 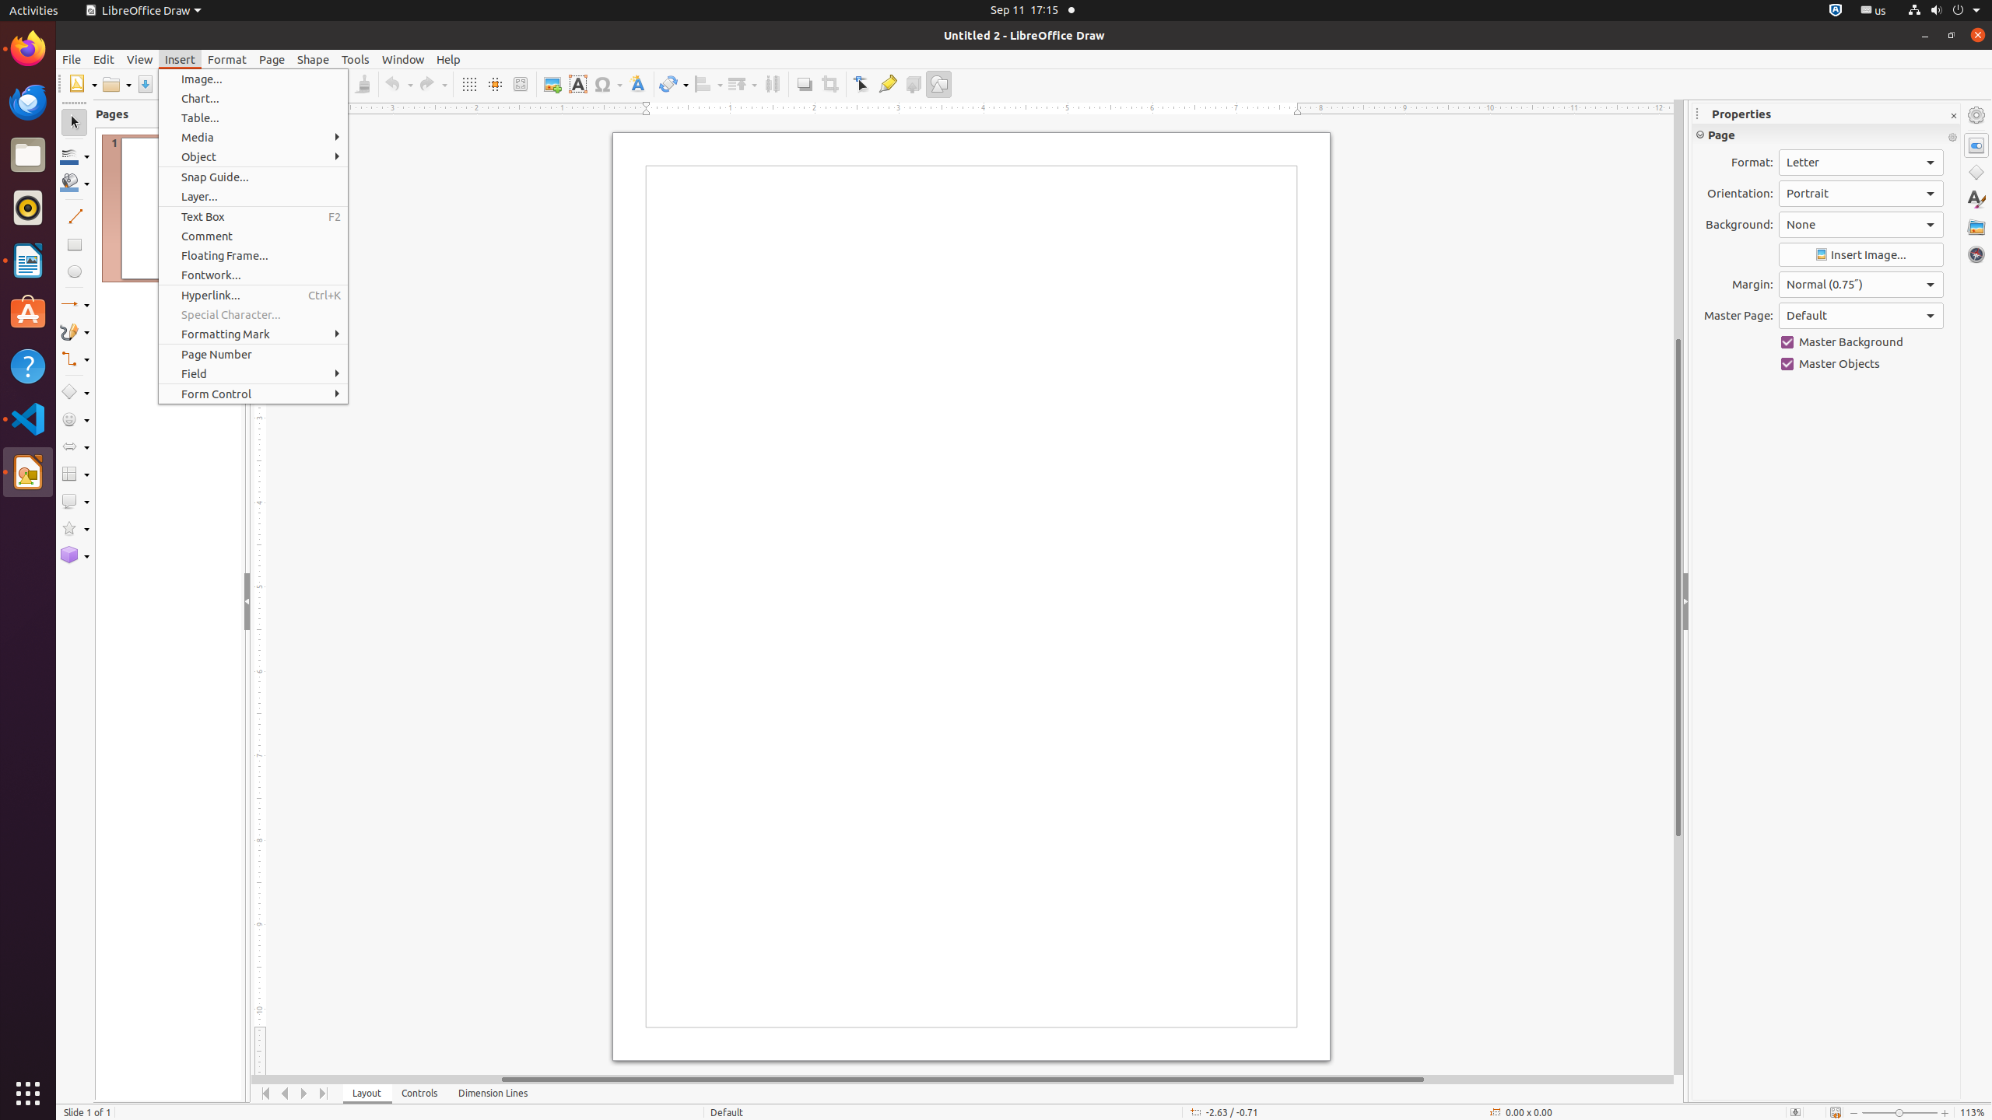 What do you see at coordinates (272, 59) in the screenshot?
I see `Page` at bounding box center [272, 59].